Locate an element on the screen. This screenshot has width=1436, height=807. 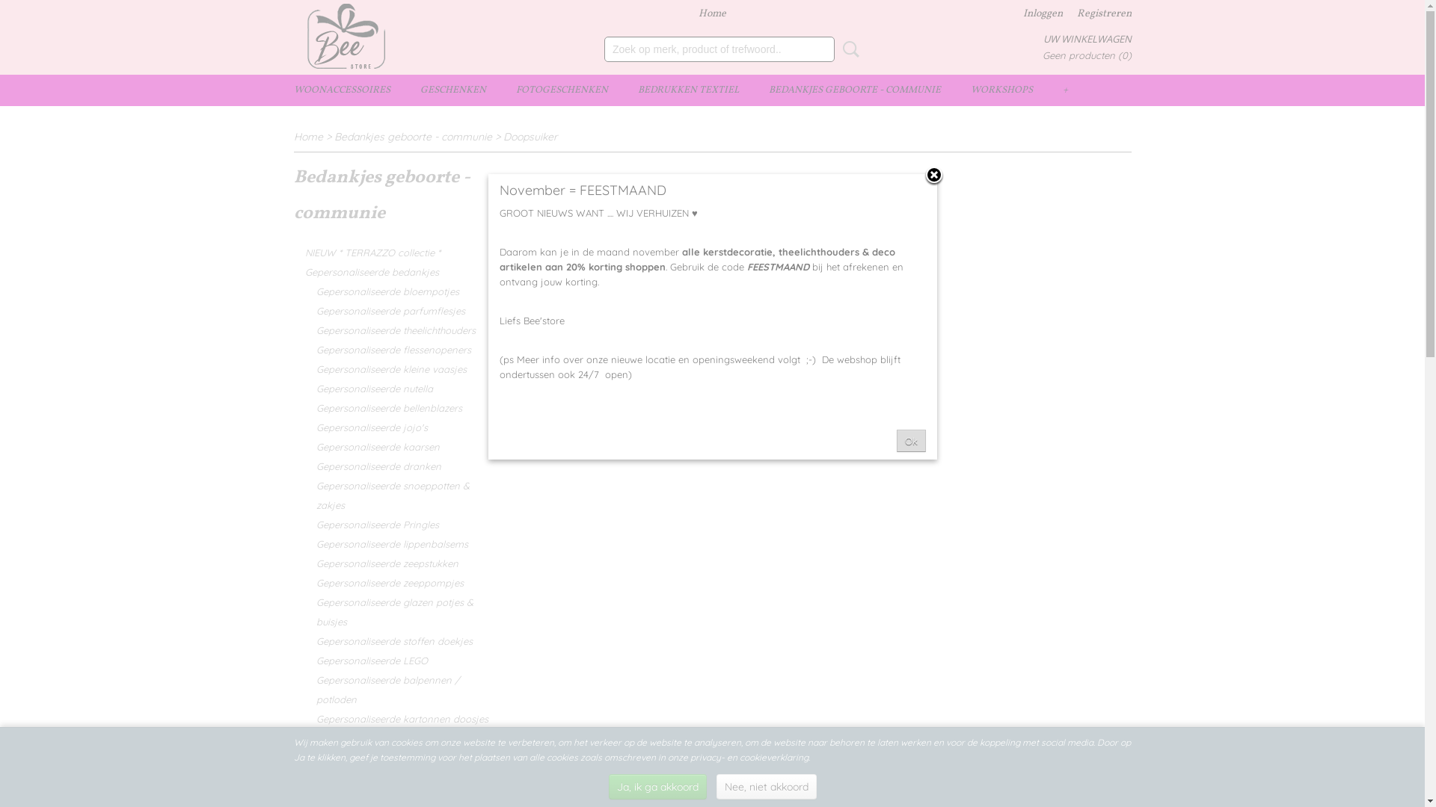
Bedankjes geboorte - communie is located at coordinates (413, 137).